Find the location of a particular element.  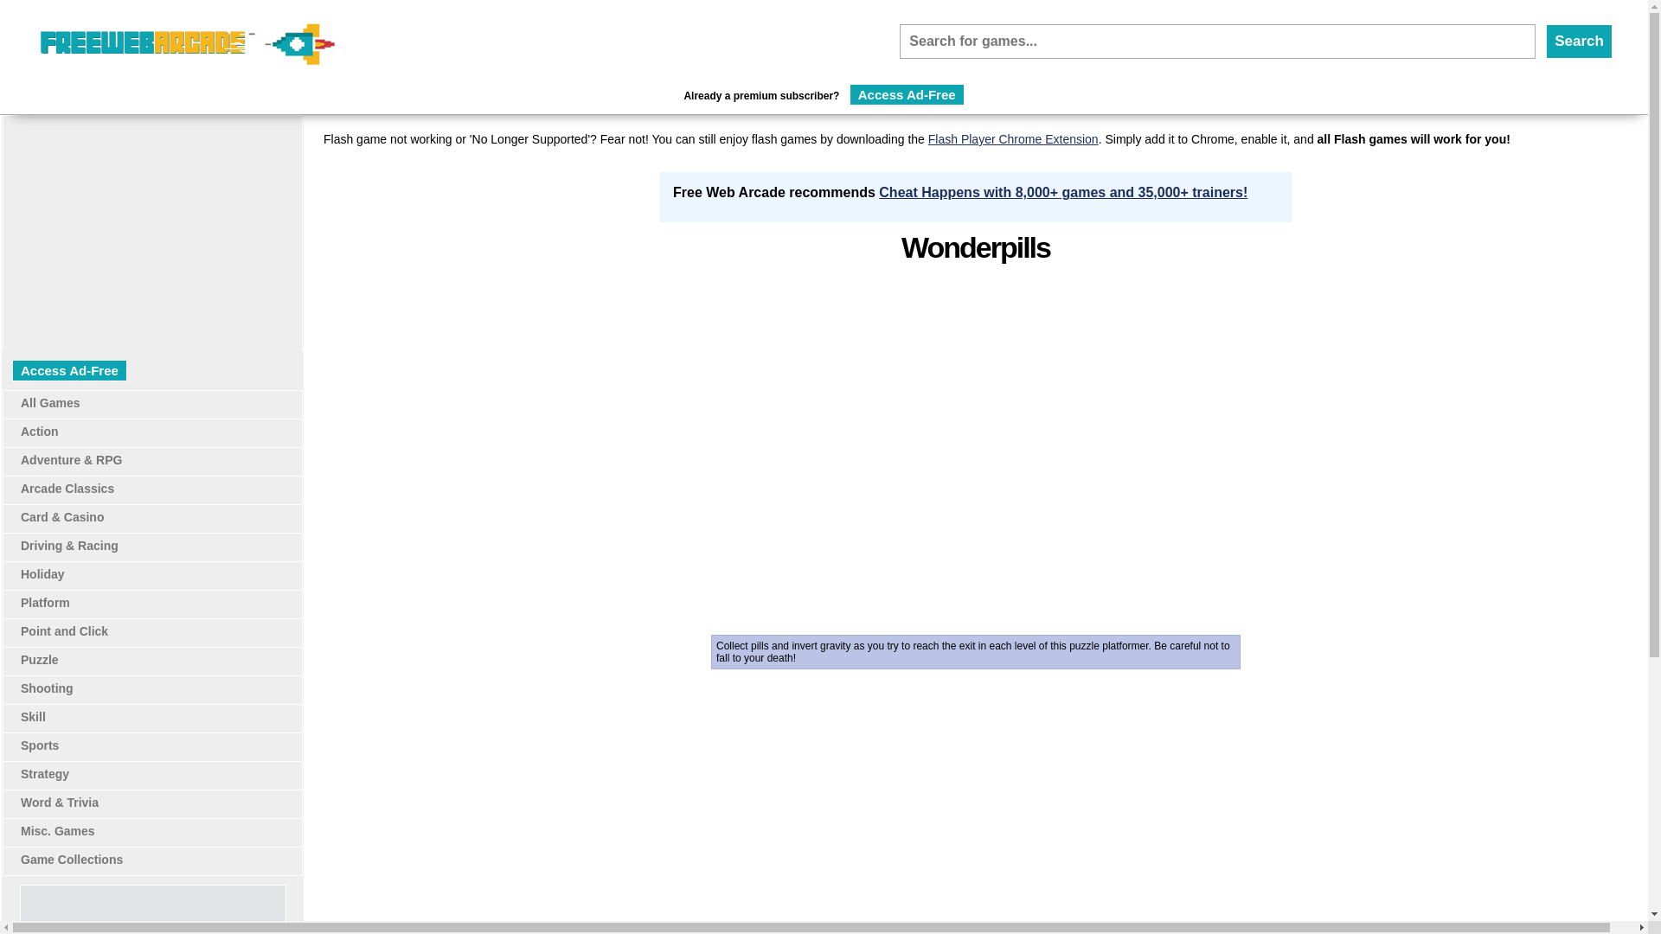

Game Collections is located at coordinates (71, 860).